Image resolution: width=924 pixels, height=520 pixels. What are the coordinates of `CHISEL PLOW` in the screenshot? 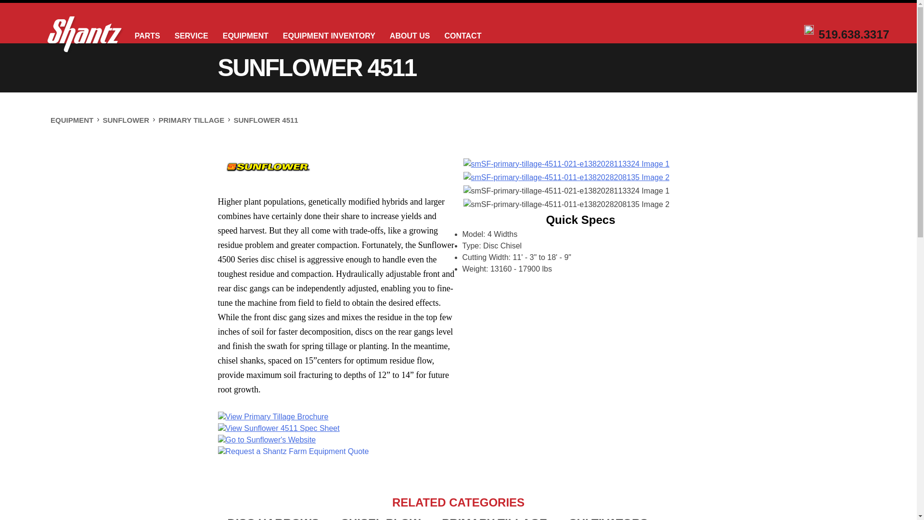 It's located at (380, 518).